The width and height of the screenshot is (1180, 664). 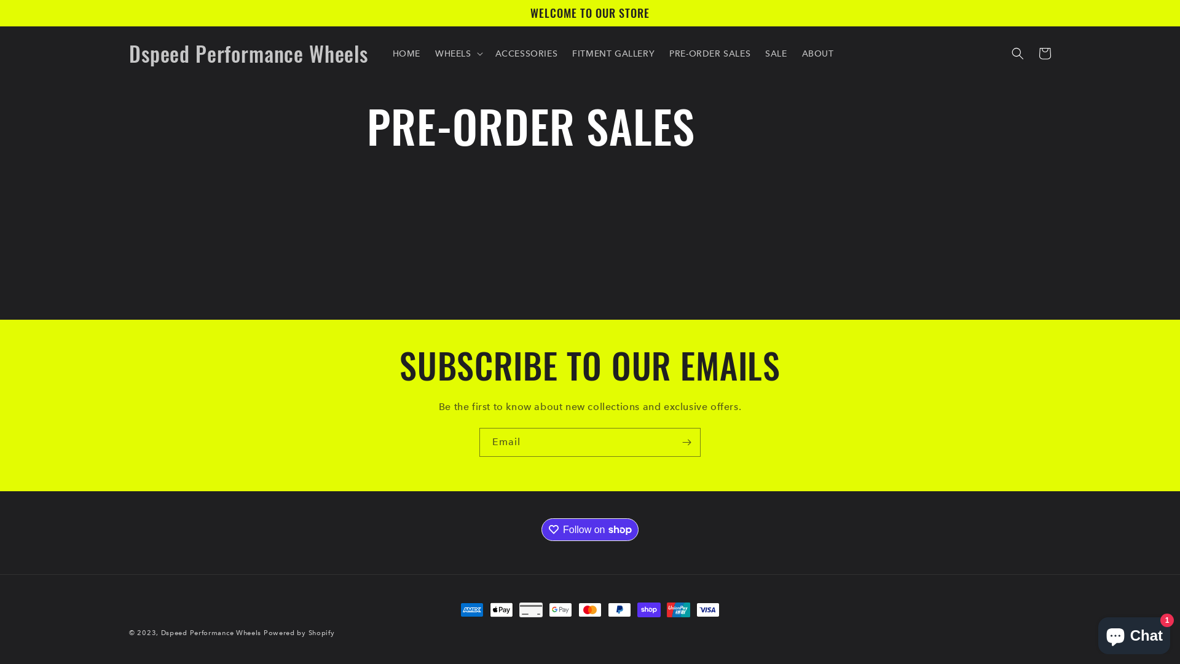 I want to click on Dspeed Performance Wheels, so click(x=248, y=54).